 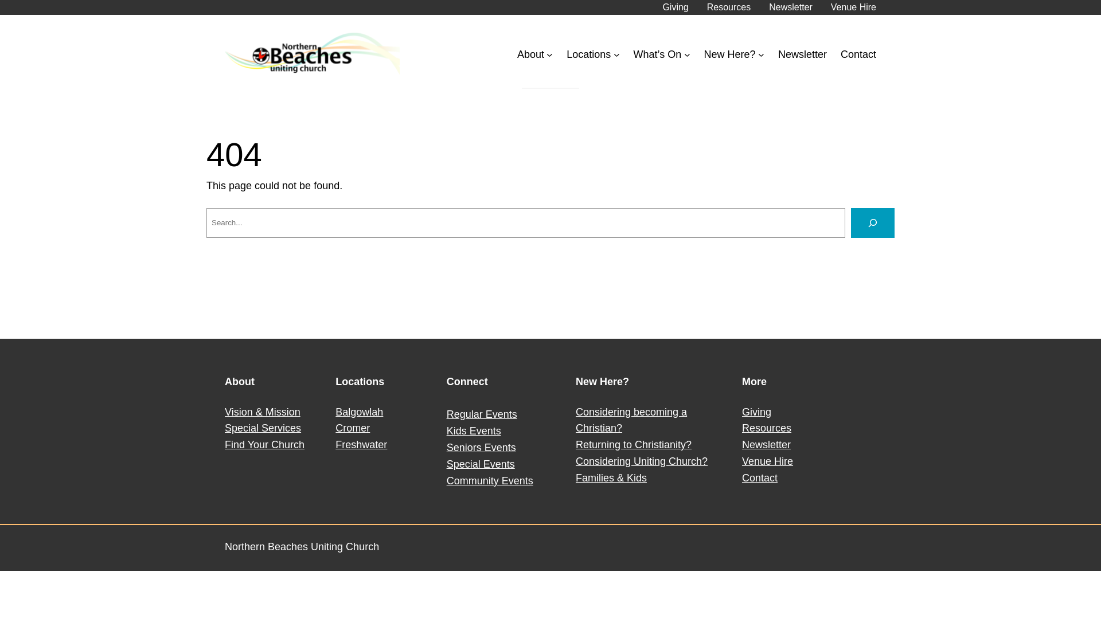 What do you see at coordinates (481, 464) in the screenshot?
I see `Special Events` at bounding box center [481, 464].